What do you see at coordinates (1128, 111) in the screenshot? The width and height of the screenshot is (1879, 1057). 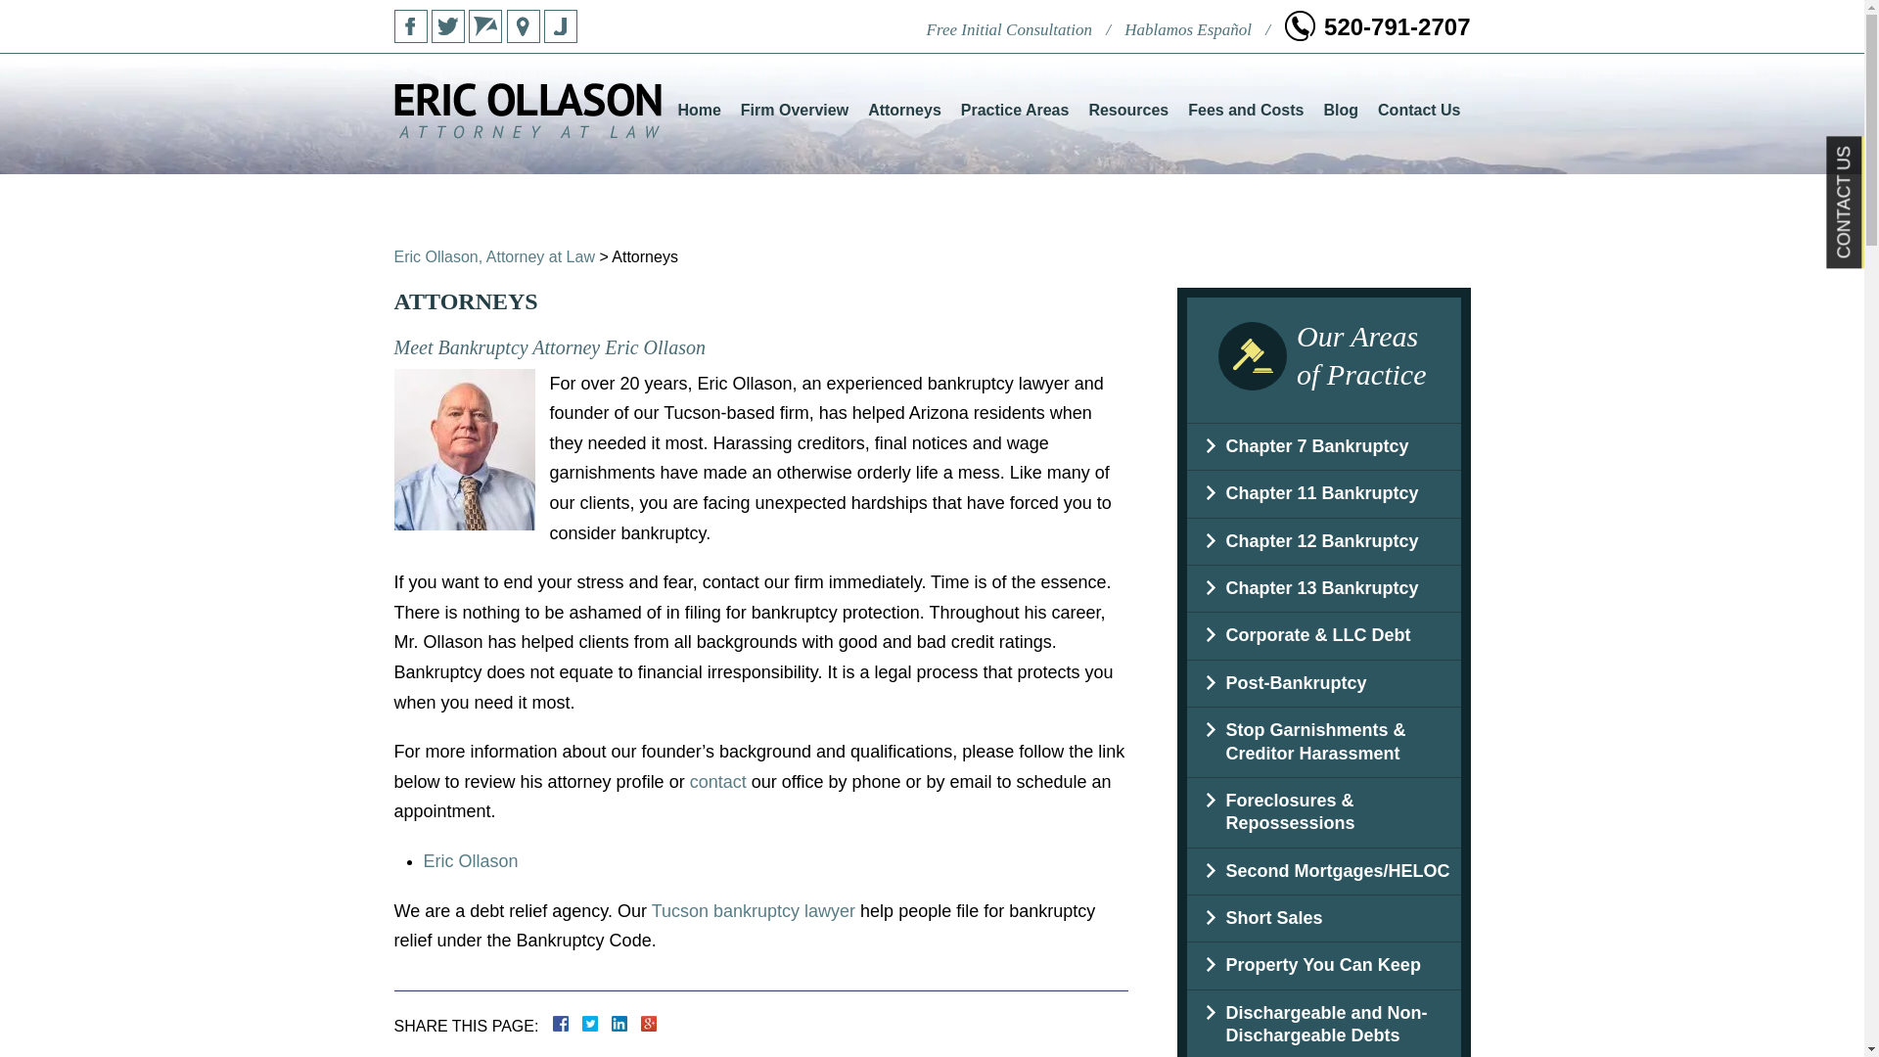 I see `Resources` at bounding box center [1128, 111].